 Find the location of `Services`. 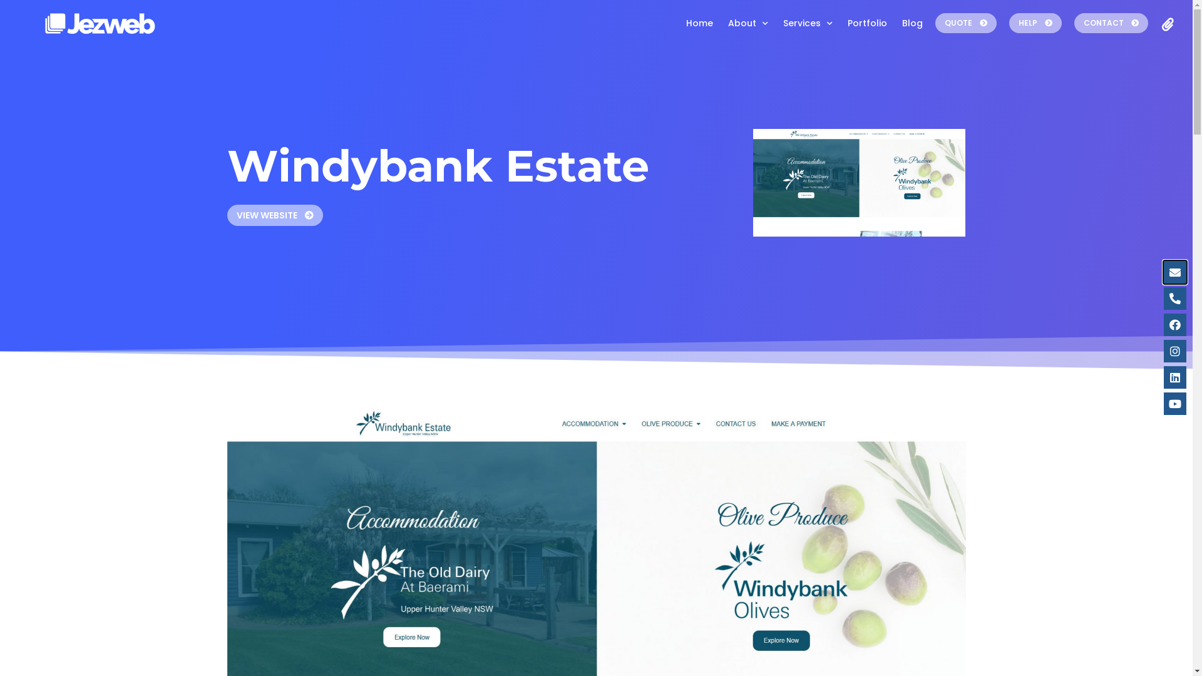

Services is located at coordinates (808, 23).